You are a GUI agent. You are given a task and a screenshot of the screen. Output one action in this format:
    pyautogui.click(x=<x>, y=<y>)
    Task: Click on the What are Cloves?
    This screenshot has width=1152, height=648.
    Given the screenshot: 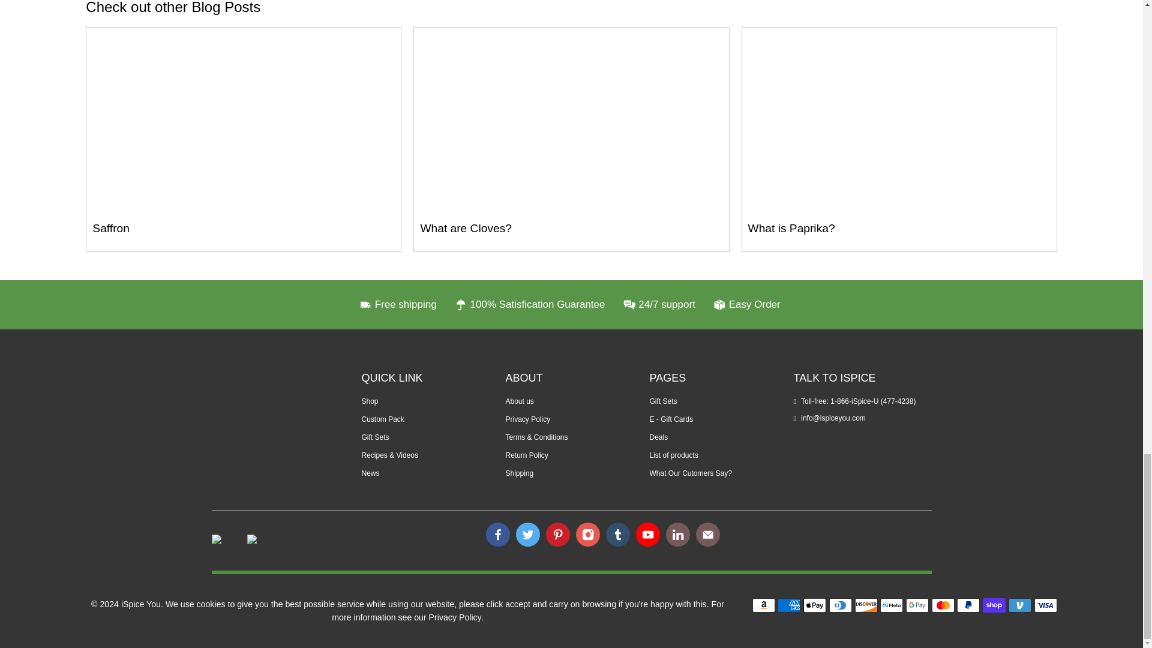 What is the action you would take?
    pyautogui.click(x=571, y=121)
    